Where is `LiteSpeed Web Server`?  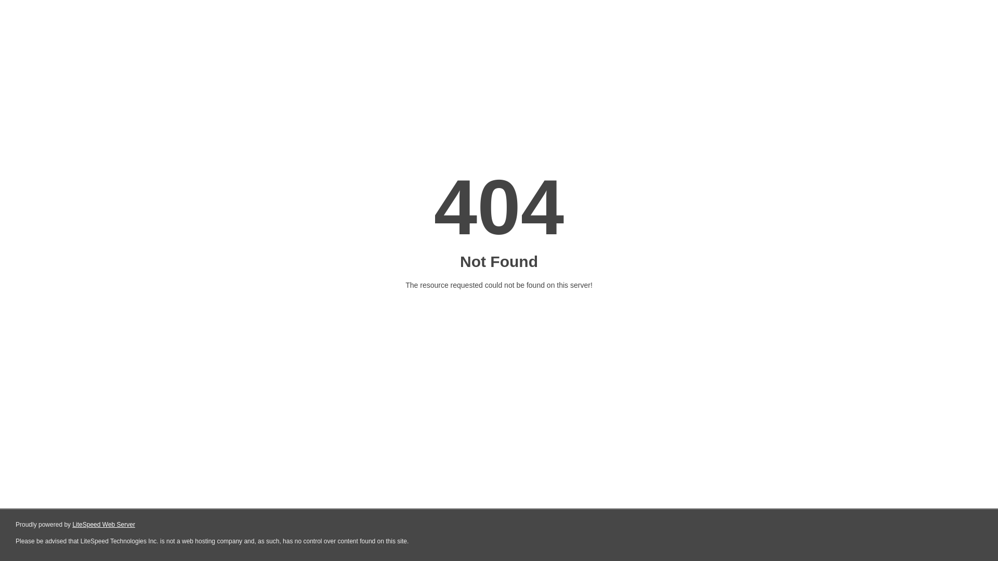
LiteSpeed Web Server is located at coordinates (104, 525).